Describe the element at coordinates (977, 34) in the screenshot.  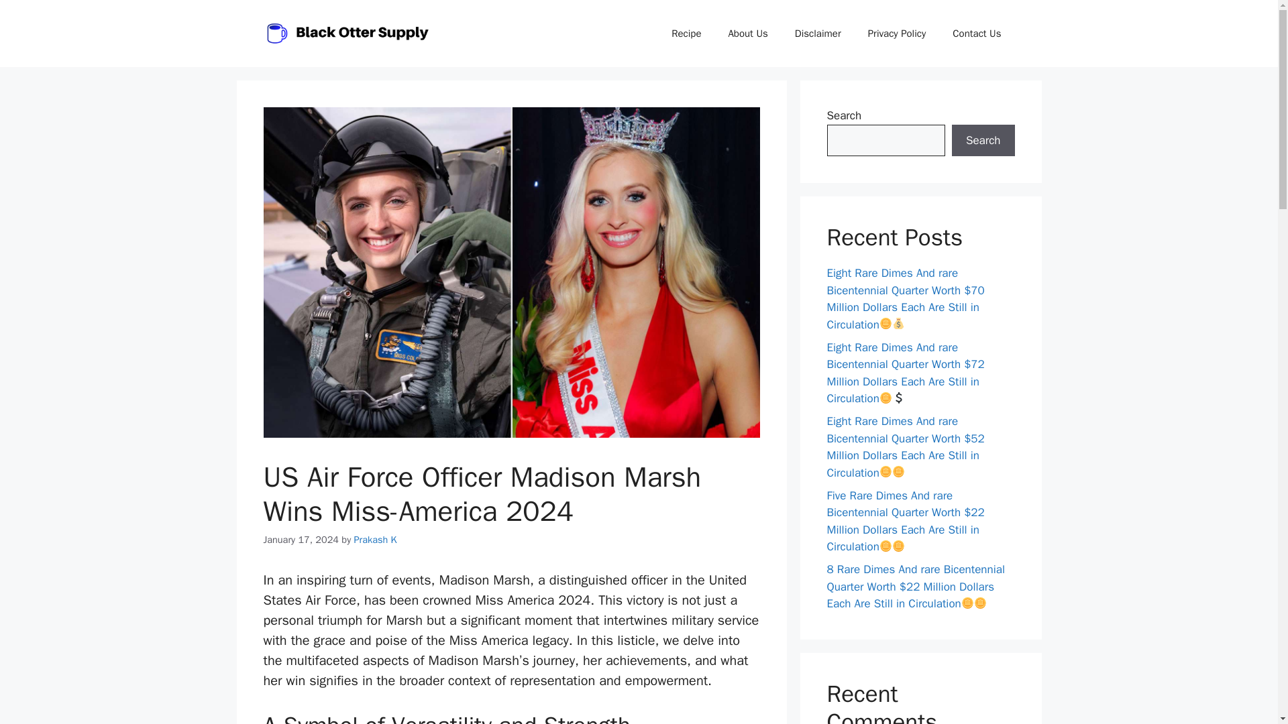
I see `Contact Us` at that location.